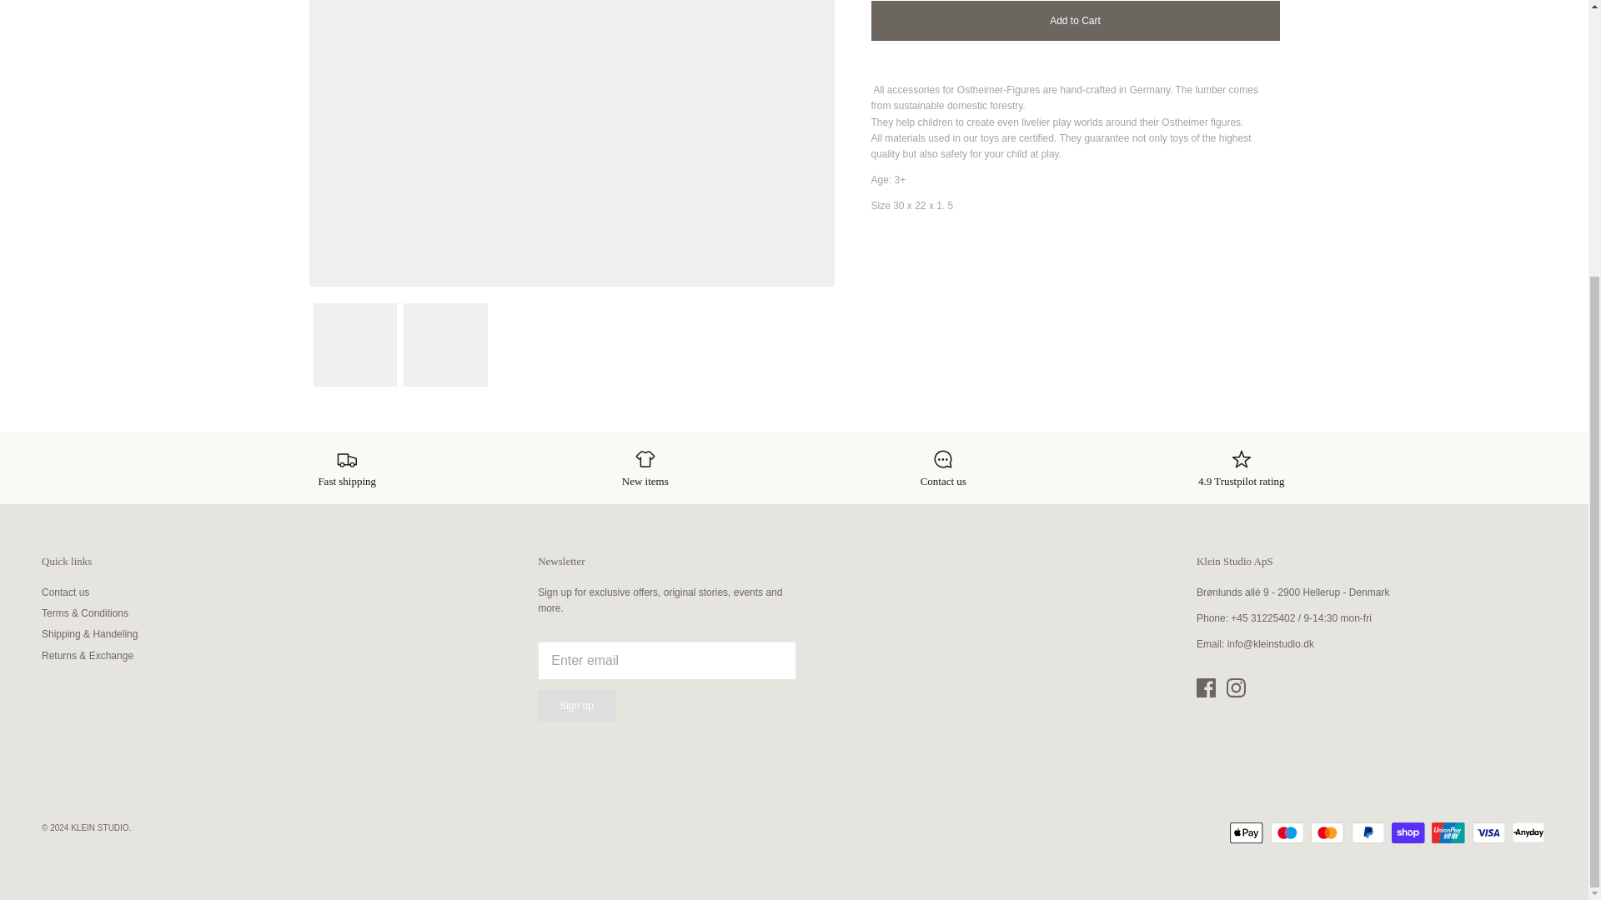 This screenshot has height=900, width=1601. What do you see at coordinates (1236, 688) in the screenshot?
I see `Instagram` at bounding box center [1236, 688].